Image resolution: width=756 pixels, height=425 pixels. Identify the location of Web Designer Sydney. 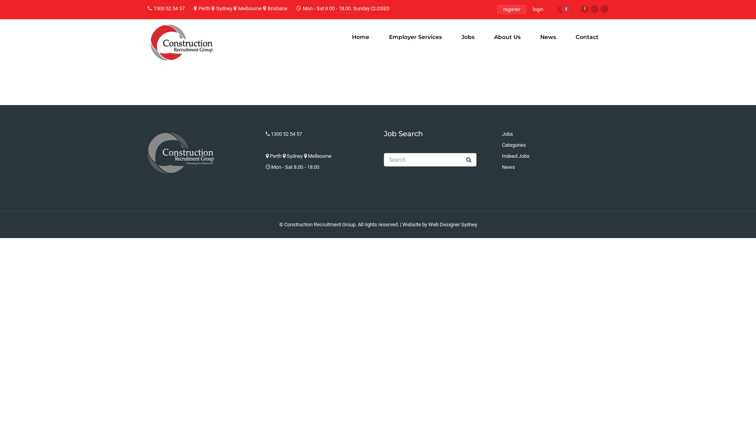
(453, 224).